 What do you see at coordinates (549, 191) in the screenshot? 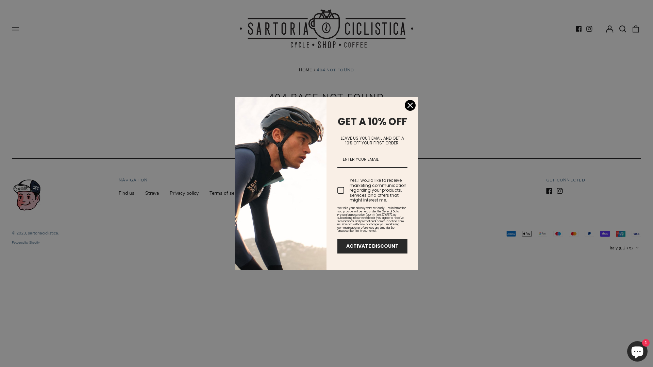
I see `Facebook` at bounding box center [549, 191].